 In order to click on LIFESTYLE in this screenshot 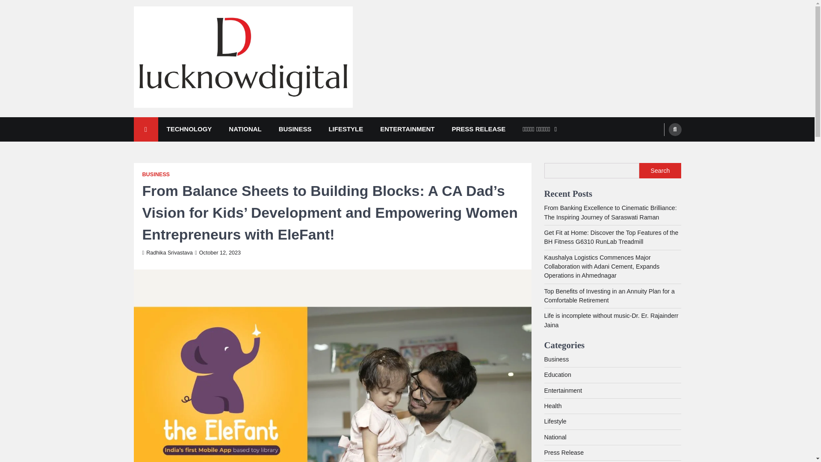, I will do `click(346, 129)`.